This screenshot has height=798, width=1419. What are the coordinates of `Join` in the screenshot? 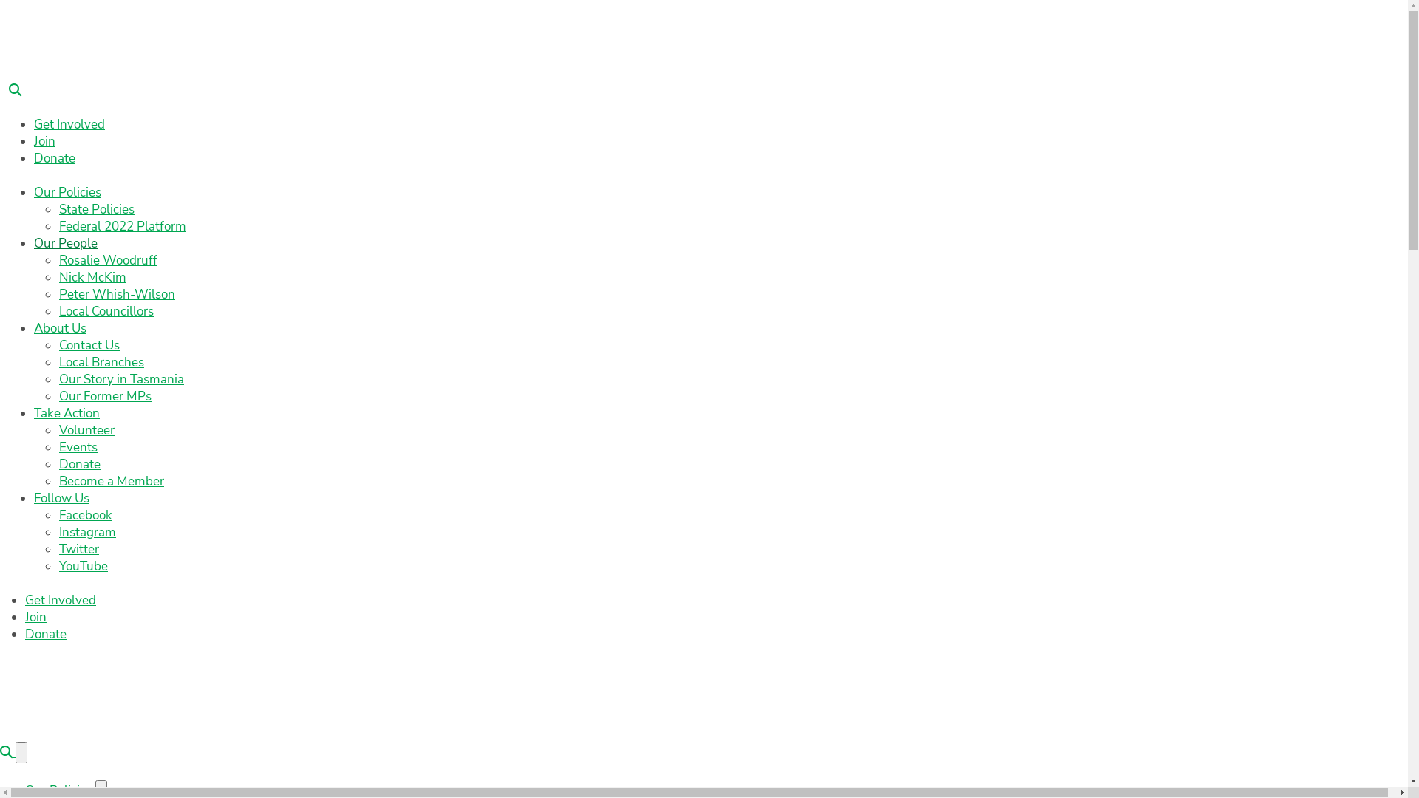 It's located at (44, 142).